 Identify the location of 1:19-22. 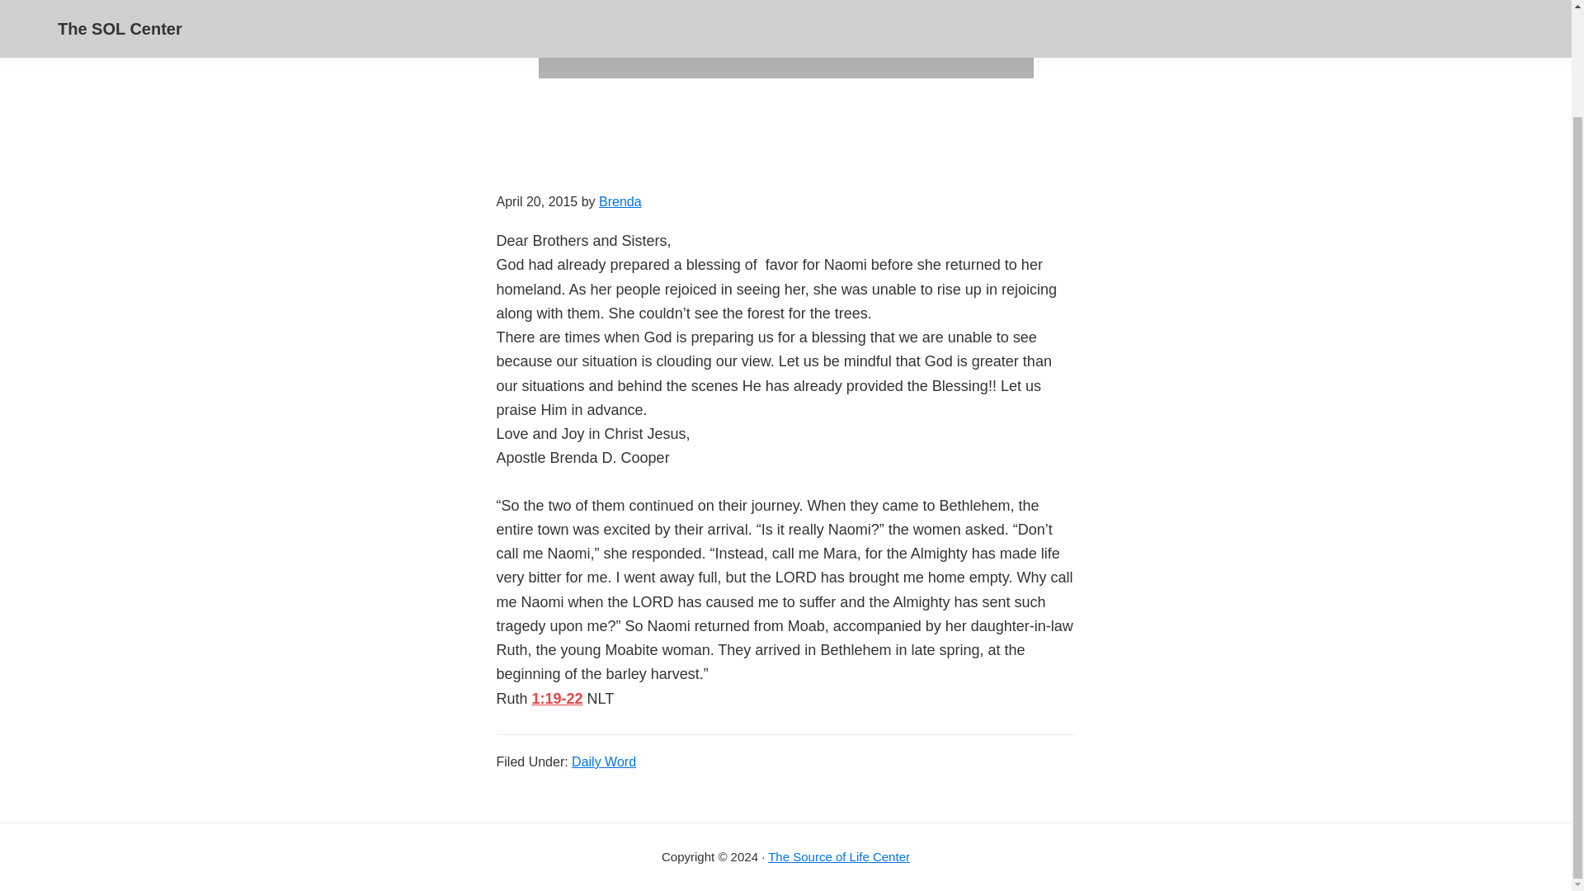
(558, 698).